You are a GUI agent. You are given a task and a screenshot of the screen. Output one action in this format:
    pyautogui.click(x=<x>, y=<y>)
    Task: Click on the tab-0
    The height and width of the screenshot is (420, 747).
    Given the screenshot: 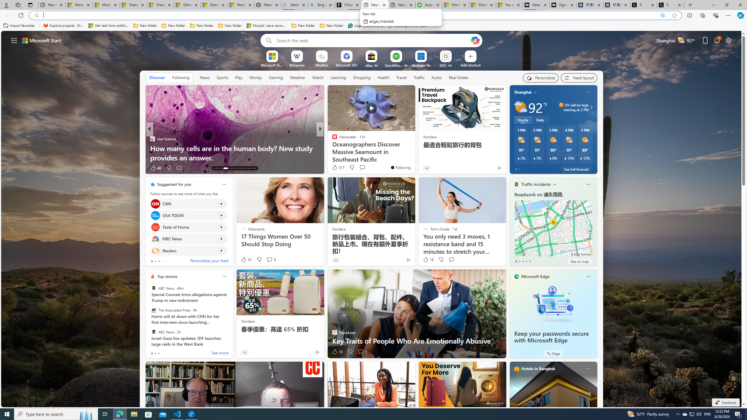 What is the action you would take?
    pyautogui.click(x=152, y=353)
    